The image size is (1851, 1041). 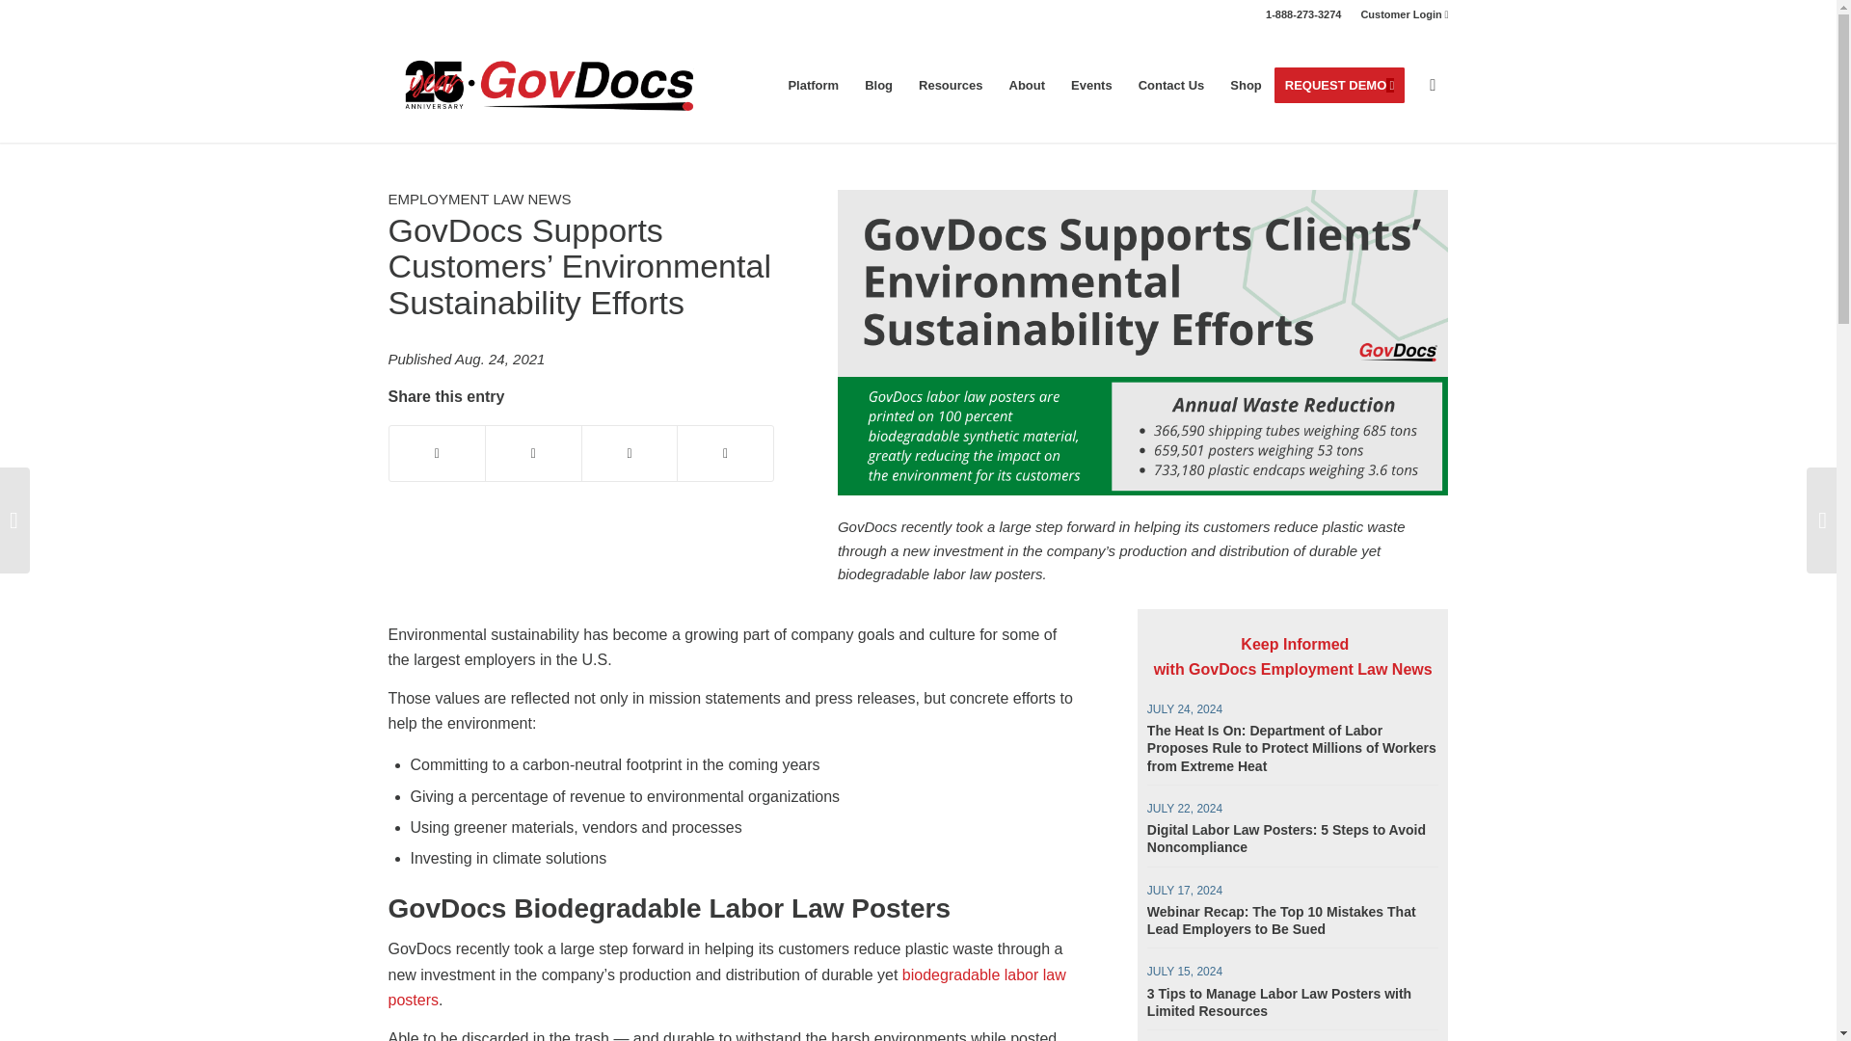 What do you see at coordinates (1303, 13) in the screenshot?
I see `1-888-273-3274` at bounding box center [1303, 13].